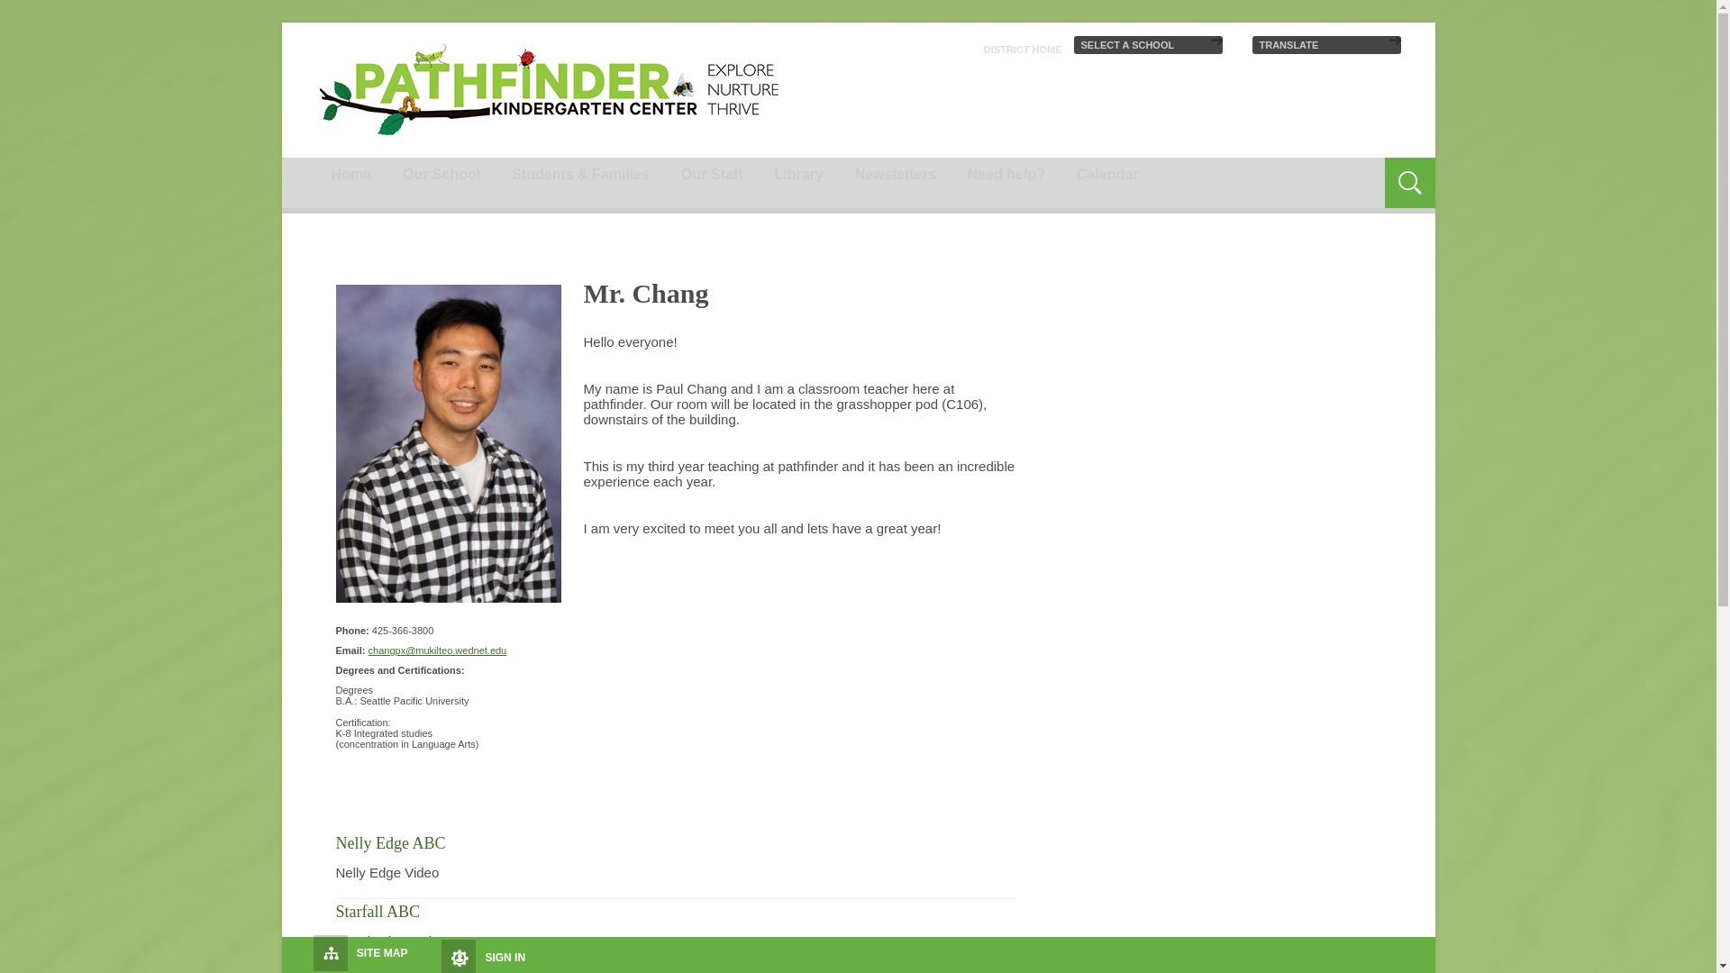 The width and height of the screenshot is (1730, 973). I want to click on Our School, so click(442, 175).